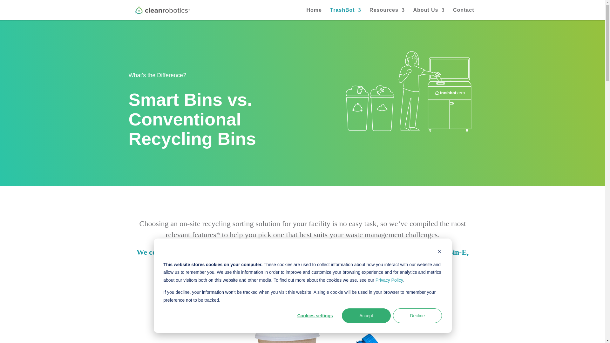 This screenshot has width=610, height=343. What do you see at coordinates (314, 14) in the screenshot?
I see `Home` at bounding box center [314, 14].